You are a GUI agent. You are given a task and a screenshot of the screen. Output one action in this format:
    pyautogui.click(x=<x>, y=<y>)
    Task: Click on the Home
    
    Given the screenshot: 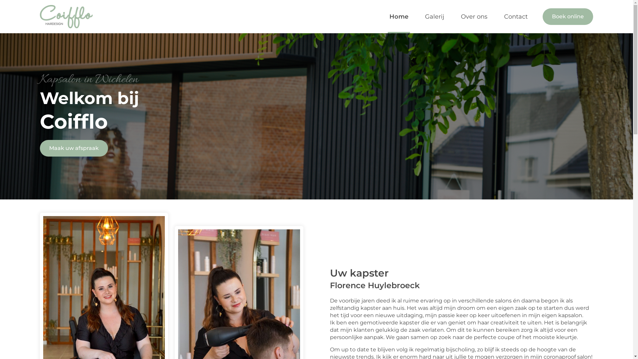 What is the action you would take?
    pyautogui.click(x=399, y=17)
    